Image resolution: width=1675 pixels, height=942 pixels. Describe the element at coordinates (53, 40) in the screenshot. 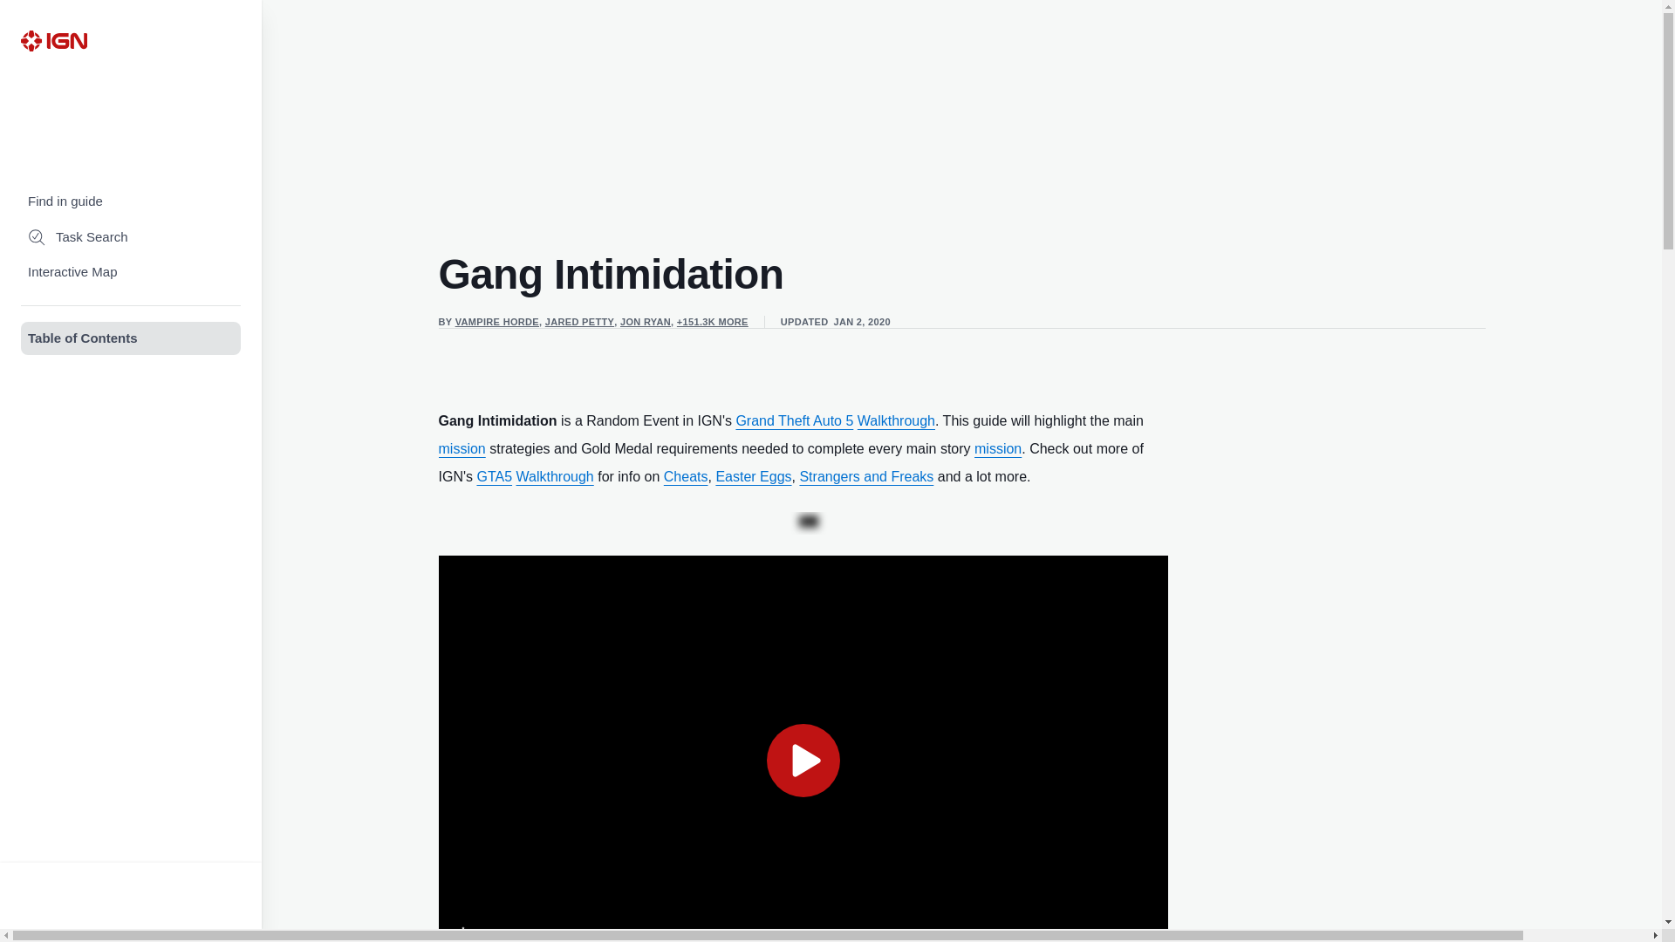

I see `IGN` at that location.